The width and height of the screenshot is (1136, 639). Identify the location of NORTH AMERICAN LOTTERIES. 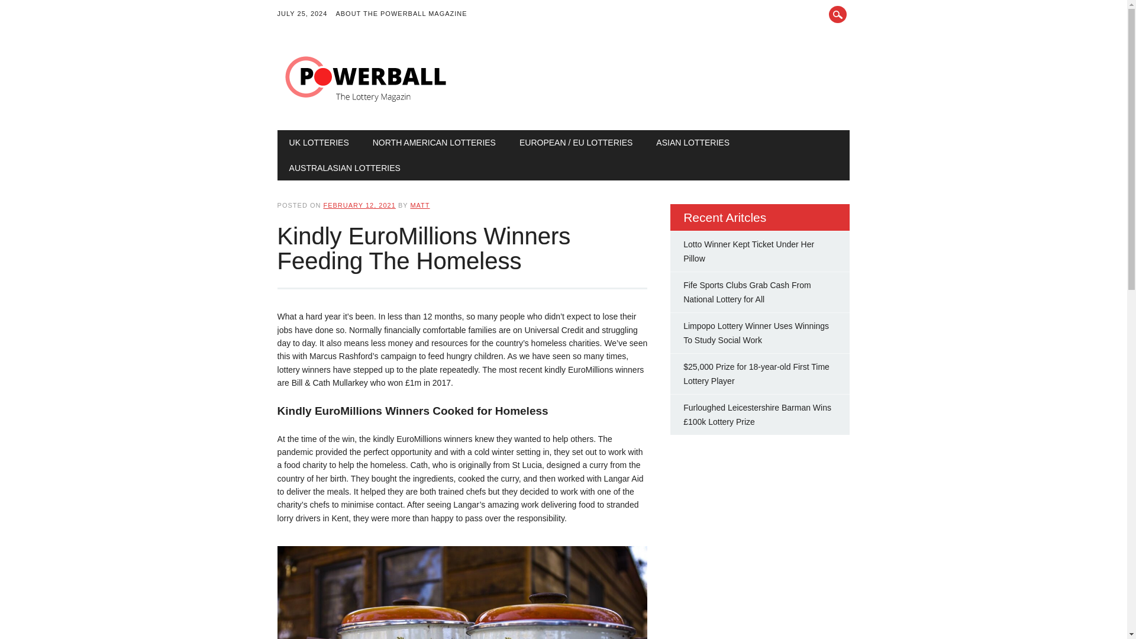
(434, 143).